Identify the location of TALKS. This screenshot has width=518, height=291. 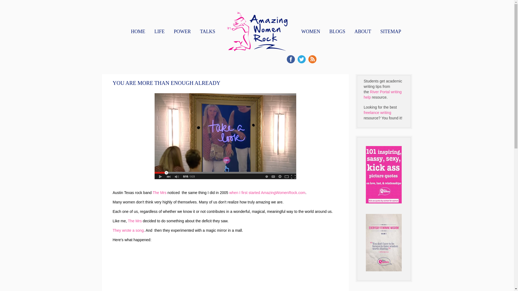
(208, 32).